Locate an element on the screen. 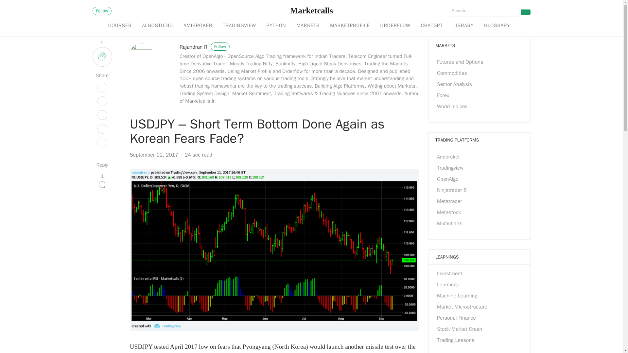  Orderflow and Trading Tutorials is located at coordinates (395, 26).